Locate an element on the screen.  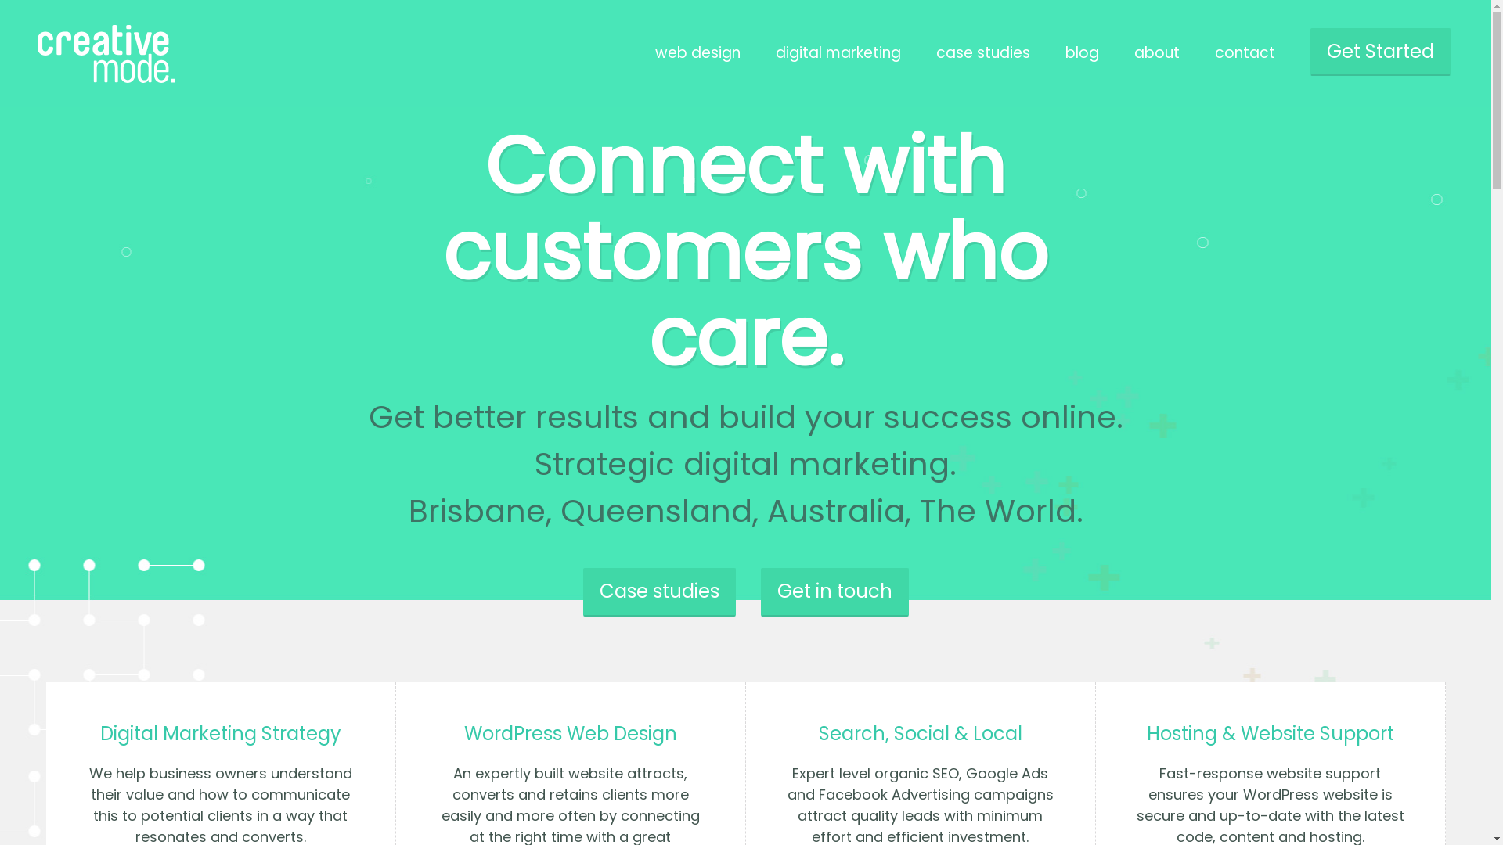
Get in touch is located at coordinates (834, 591).